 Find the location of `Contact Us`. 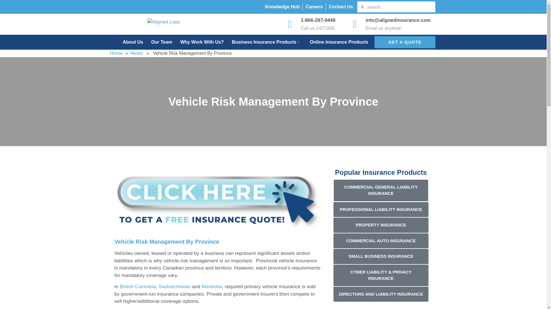

Contact Us is located at coordinates (341, 7).